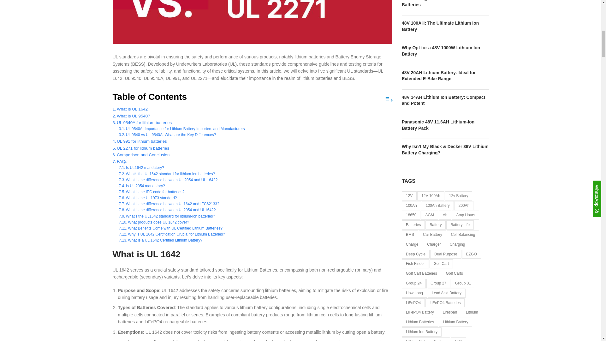 The height and width of the screenshot is (341, 606). Describe the element at coordinates (168, 180) in the screenshot. I see `What is the difference between UL 2054 and UL 1642?` at that location.